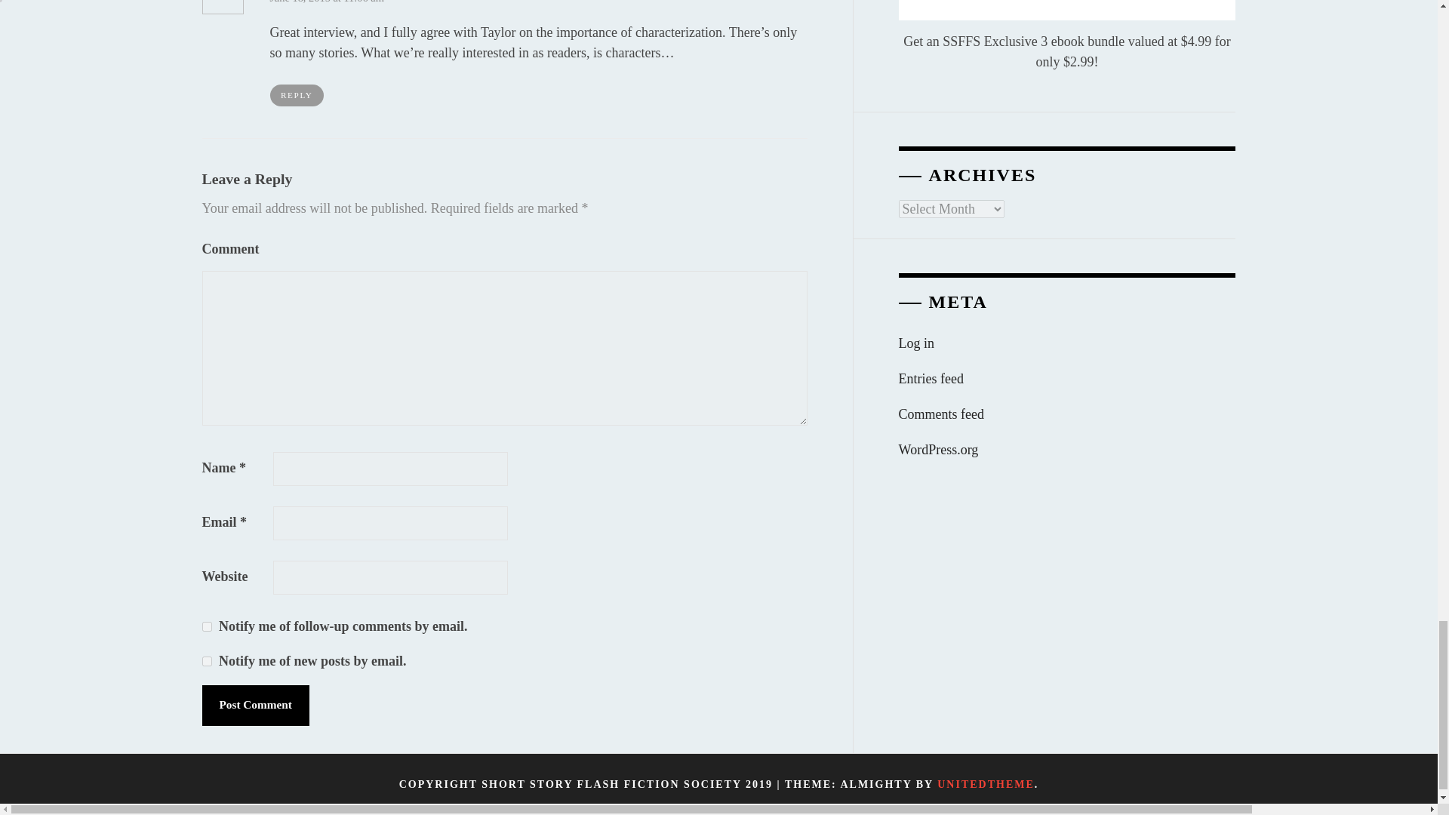 This screenshot has height=815, width=1449. What do you see at coordinates (256, 706) in the screenshot?
I see `Post Comment` at bounding box center [256, 706].